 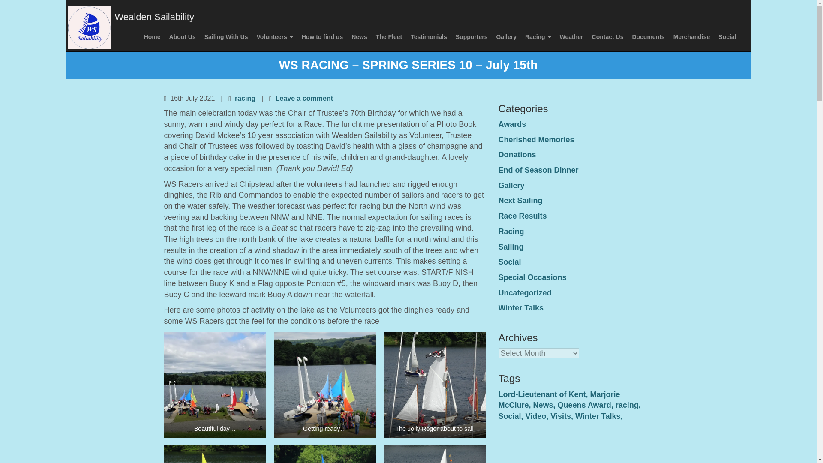 I want to click on Volunteers, so click(x=275, y=36).